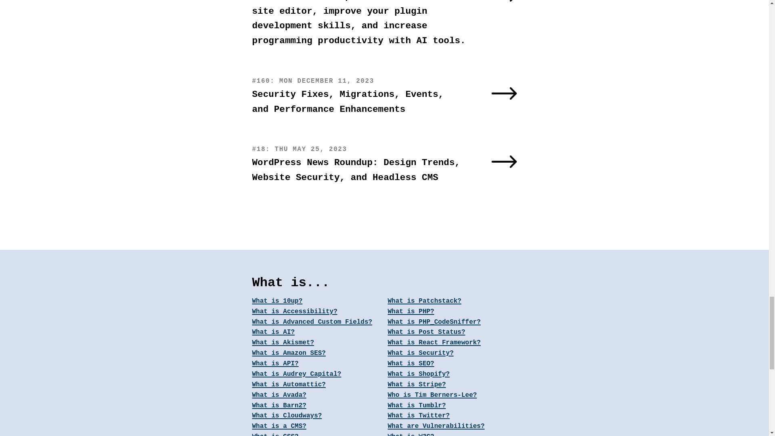  Describe the element at coordinates (316, 395) in the screenshot. I see `What is Avada?` at that location.